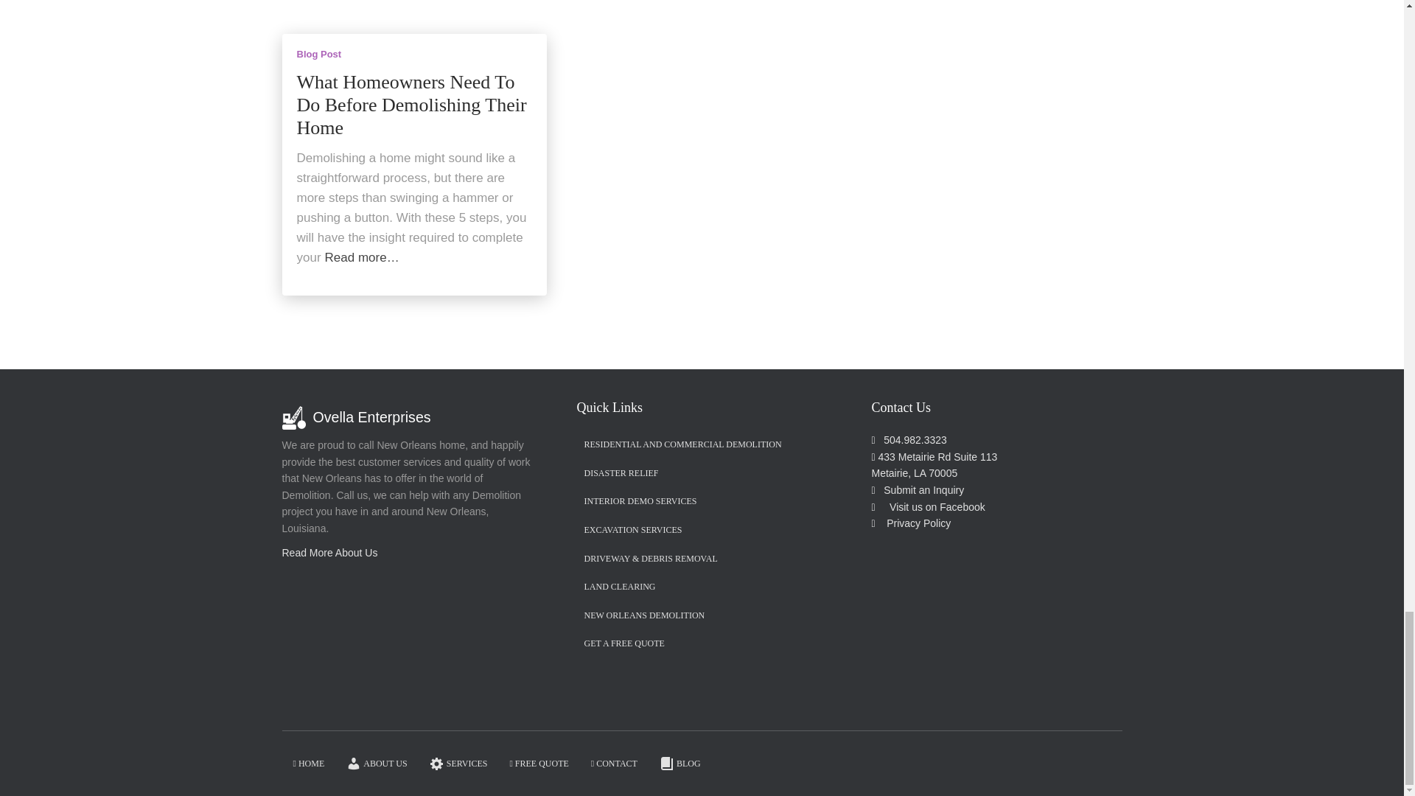  Describe the element at coordinates (411, 106) in the screenshot. I see `What Homeowners Need To Do Before Demolishing Their Home` at that location.